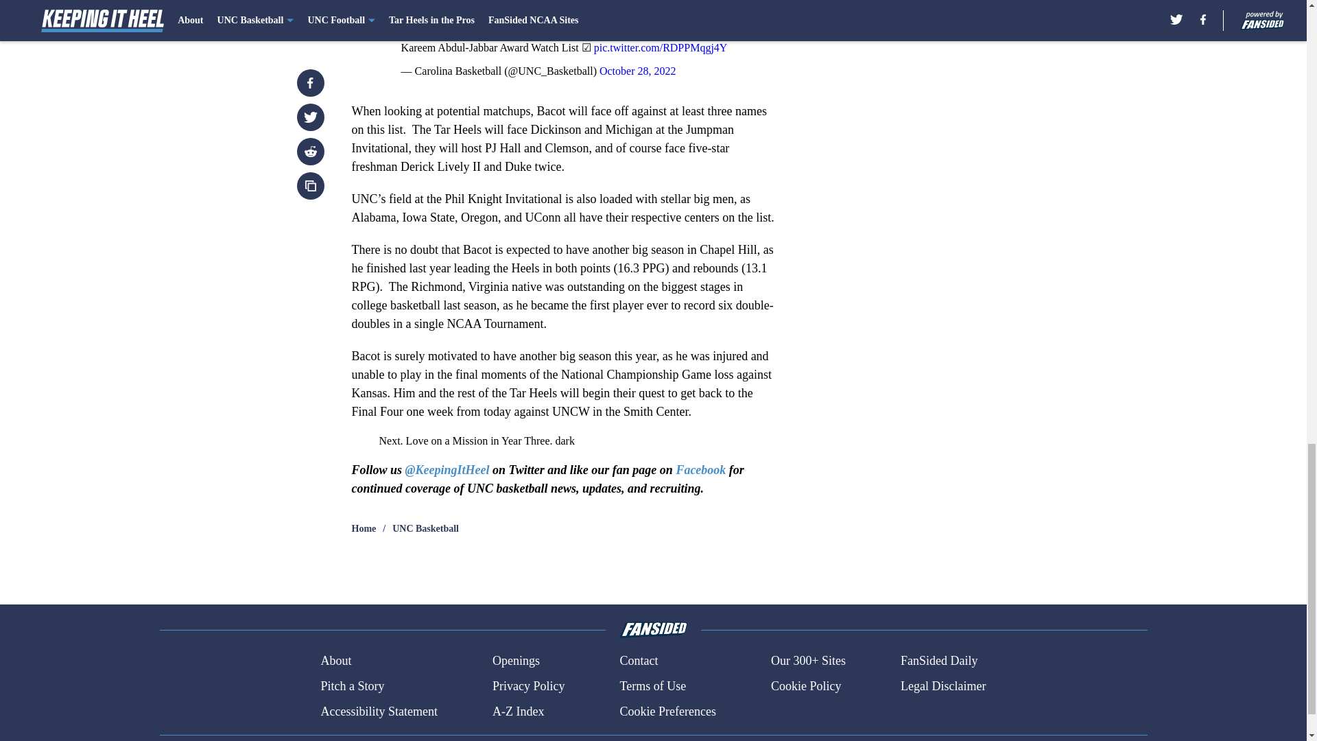 The height and width of the screenshot is (741, 1317). I want to click on Cookie Policy, so click(805, 686).